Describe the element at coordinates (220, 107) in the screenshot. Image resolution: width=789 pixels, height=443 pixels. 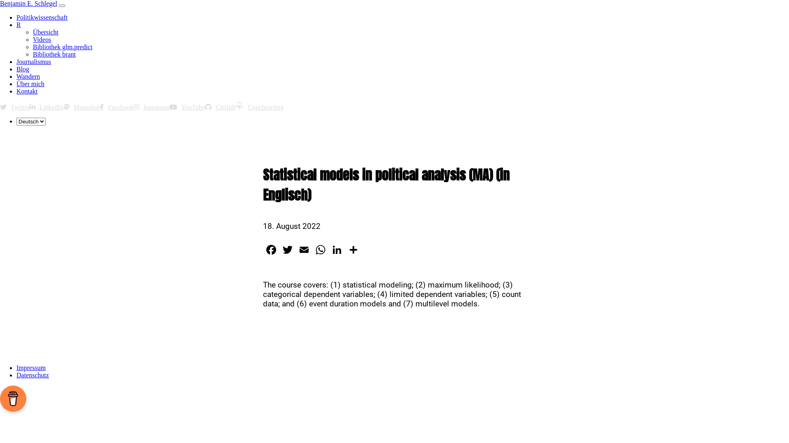
I see `GitHub` at that location.